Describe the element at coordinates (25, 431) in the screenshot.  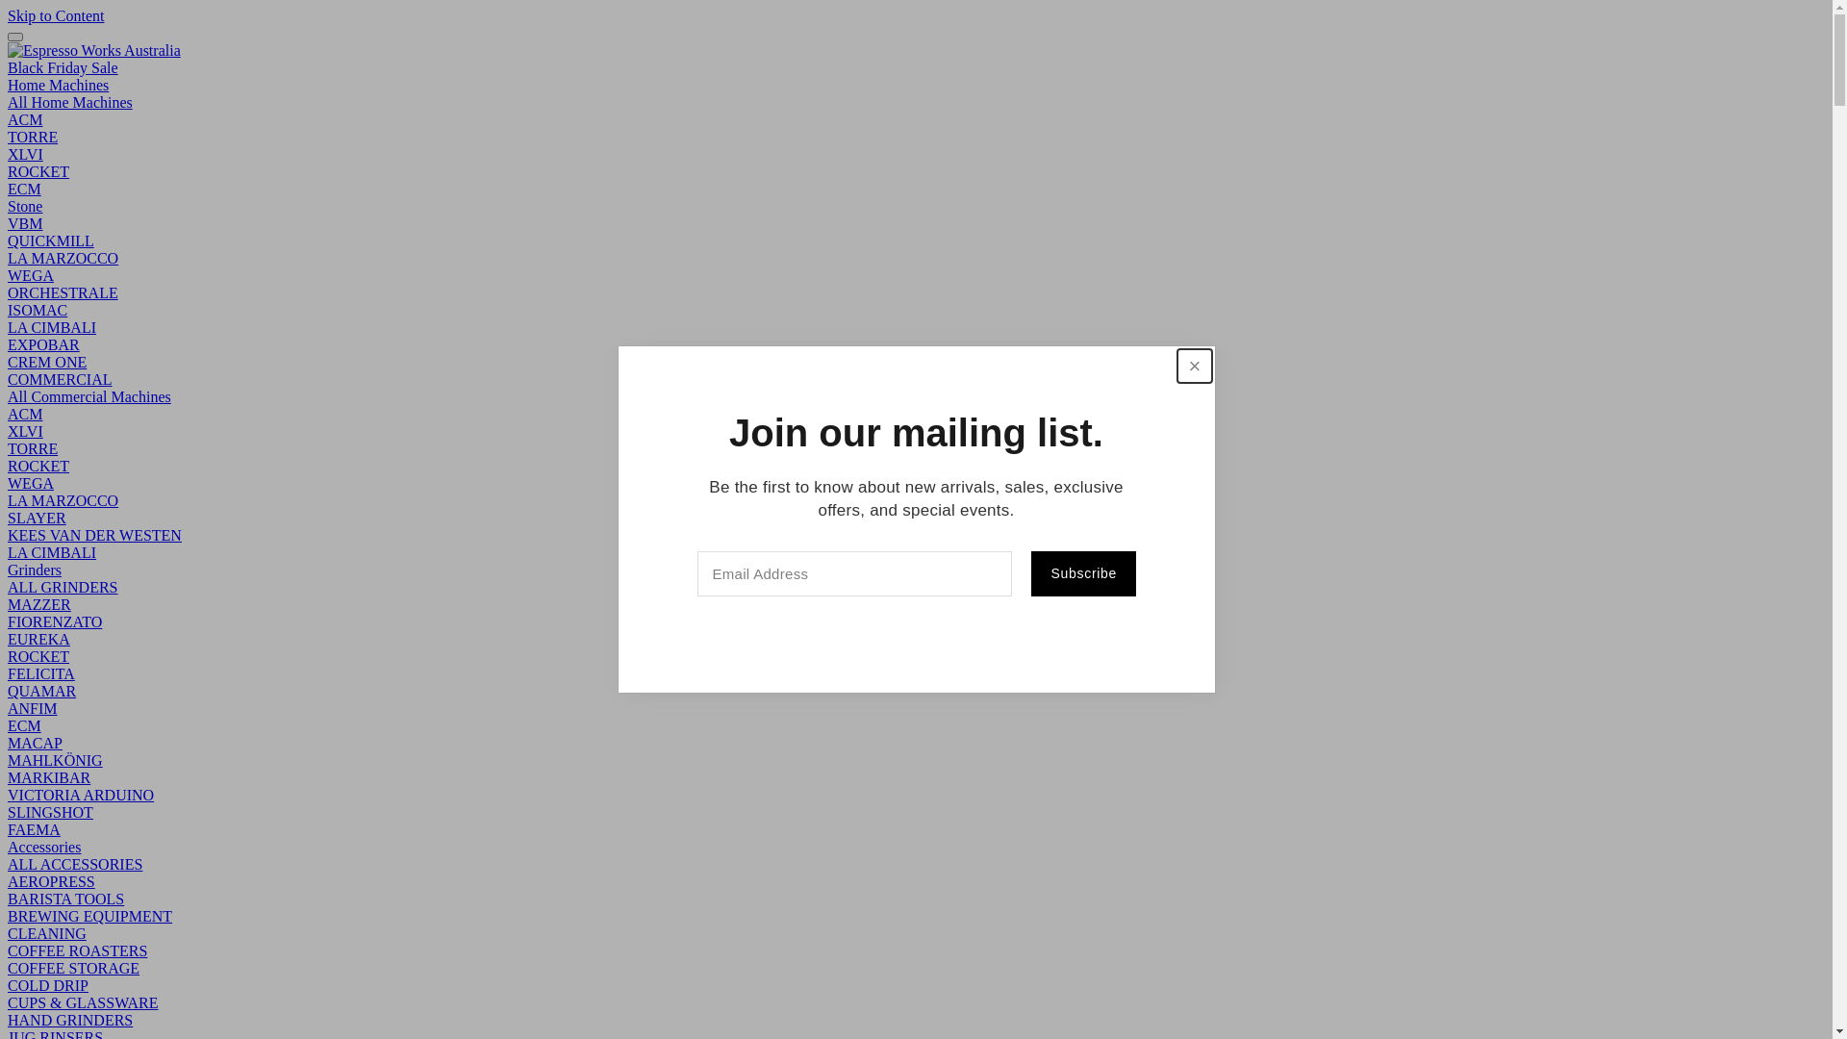
I see `XLVI` at that location.